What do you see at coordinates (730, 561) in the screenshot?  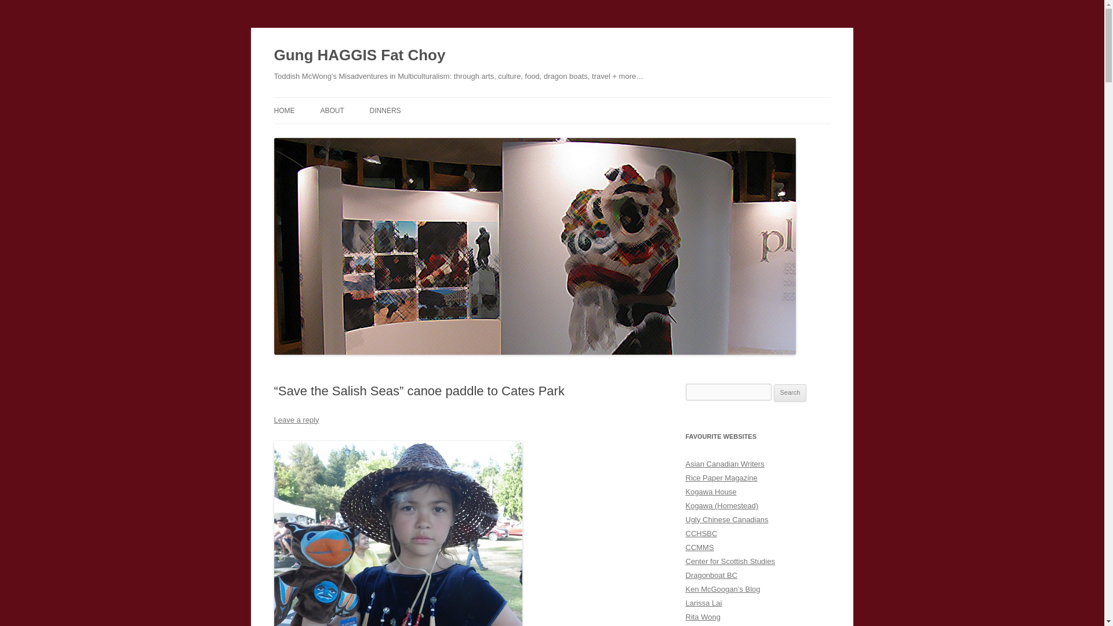 I see `Center for Scottish Studies` at bounding box center [730, 561].